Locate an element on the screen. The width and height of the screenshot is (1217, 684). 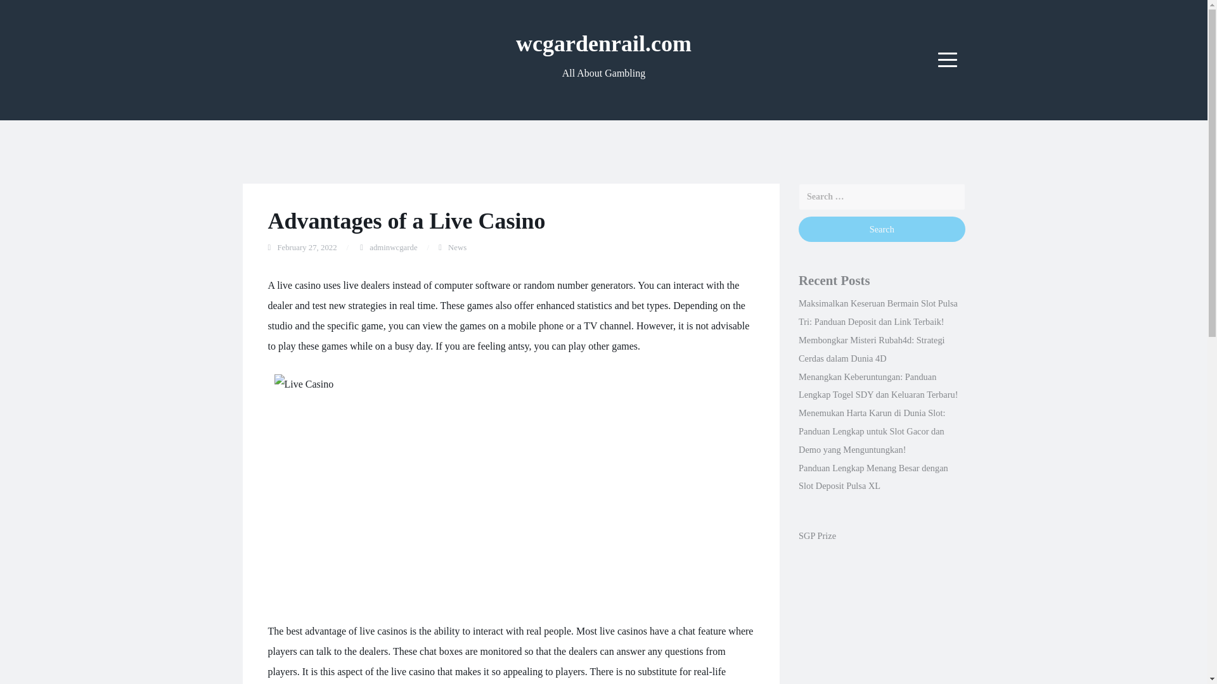
Panduan Lengkap Menang Besar dengan Slot Deposit Pulsa XL is located at coordinates (873, 478).